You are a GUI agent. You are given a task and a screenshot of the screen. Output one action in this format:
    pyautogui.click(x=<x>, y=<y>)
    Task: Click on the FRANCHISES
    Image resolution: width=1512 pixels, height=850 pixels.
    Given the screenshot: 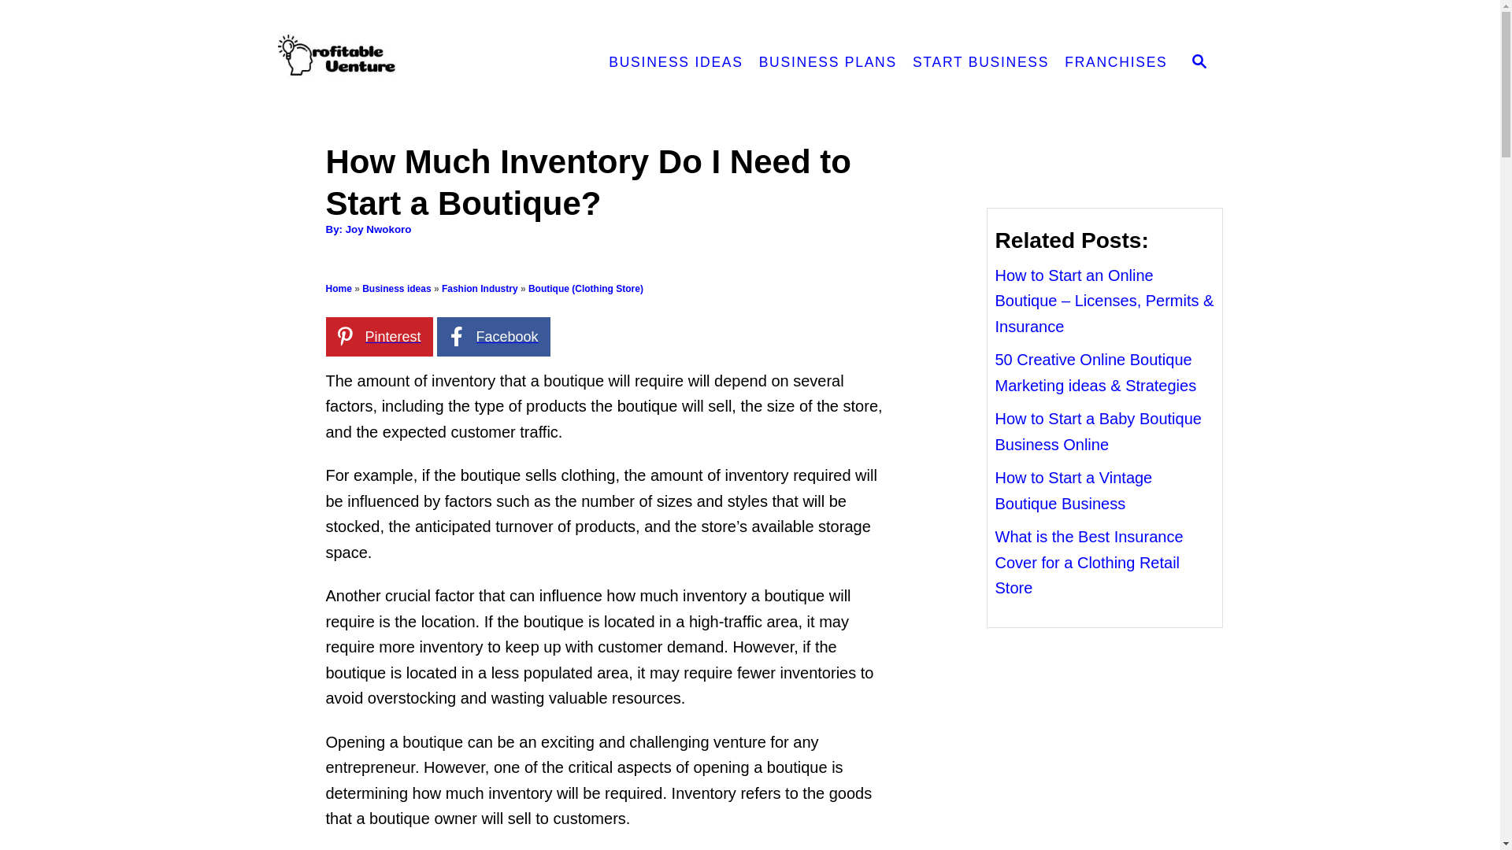 What is the action you would take?
    pyautogui.click(x=1115, y=63)
    